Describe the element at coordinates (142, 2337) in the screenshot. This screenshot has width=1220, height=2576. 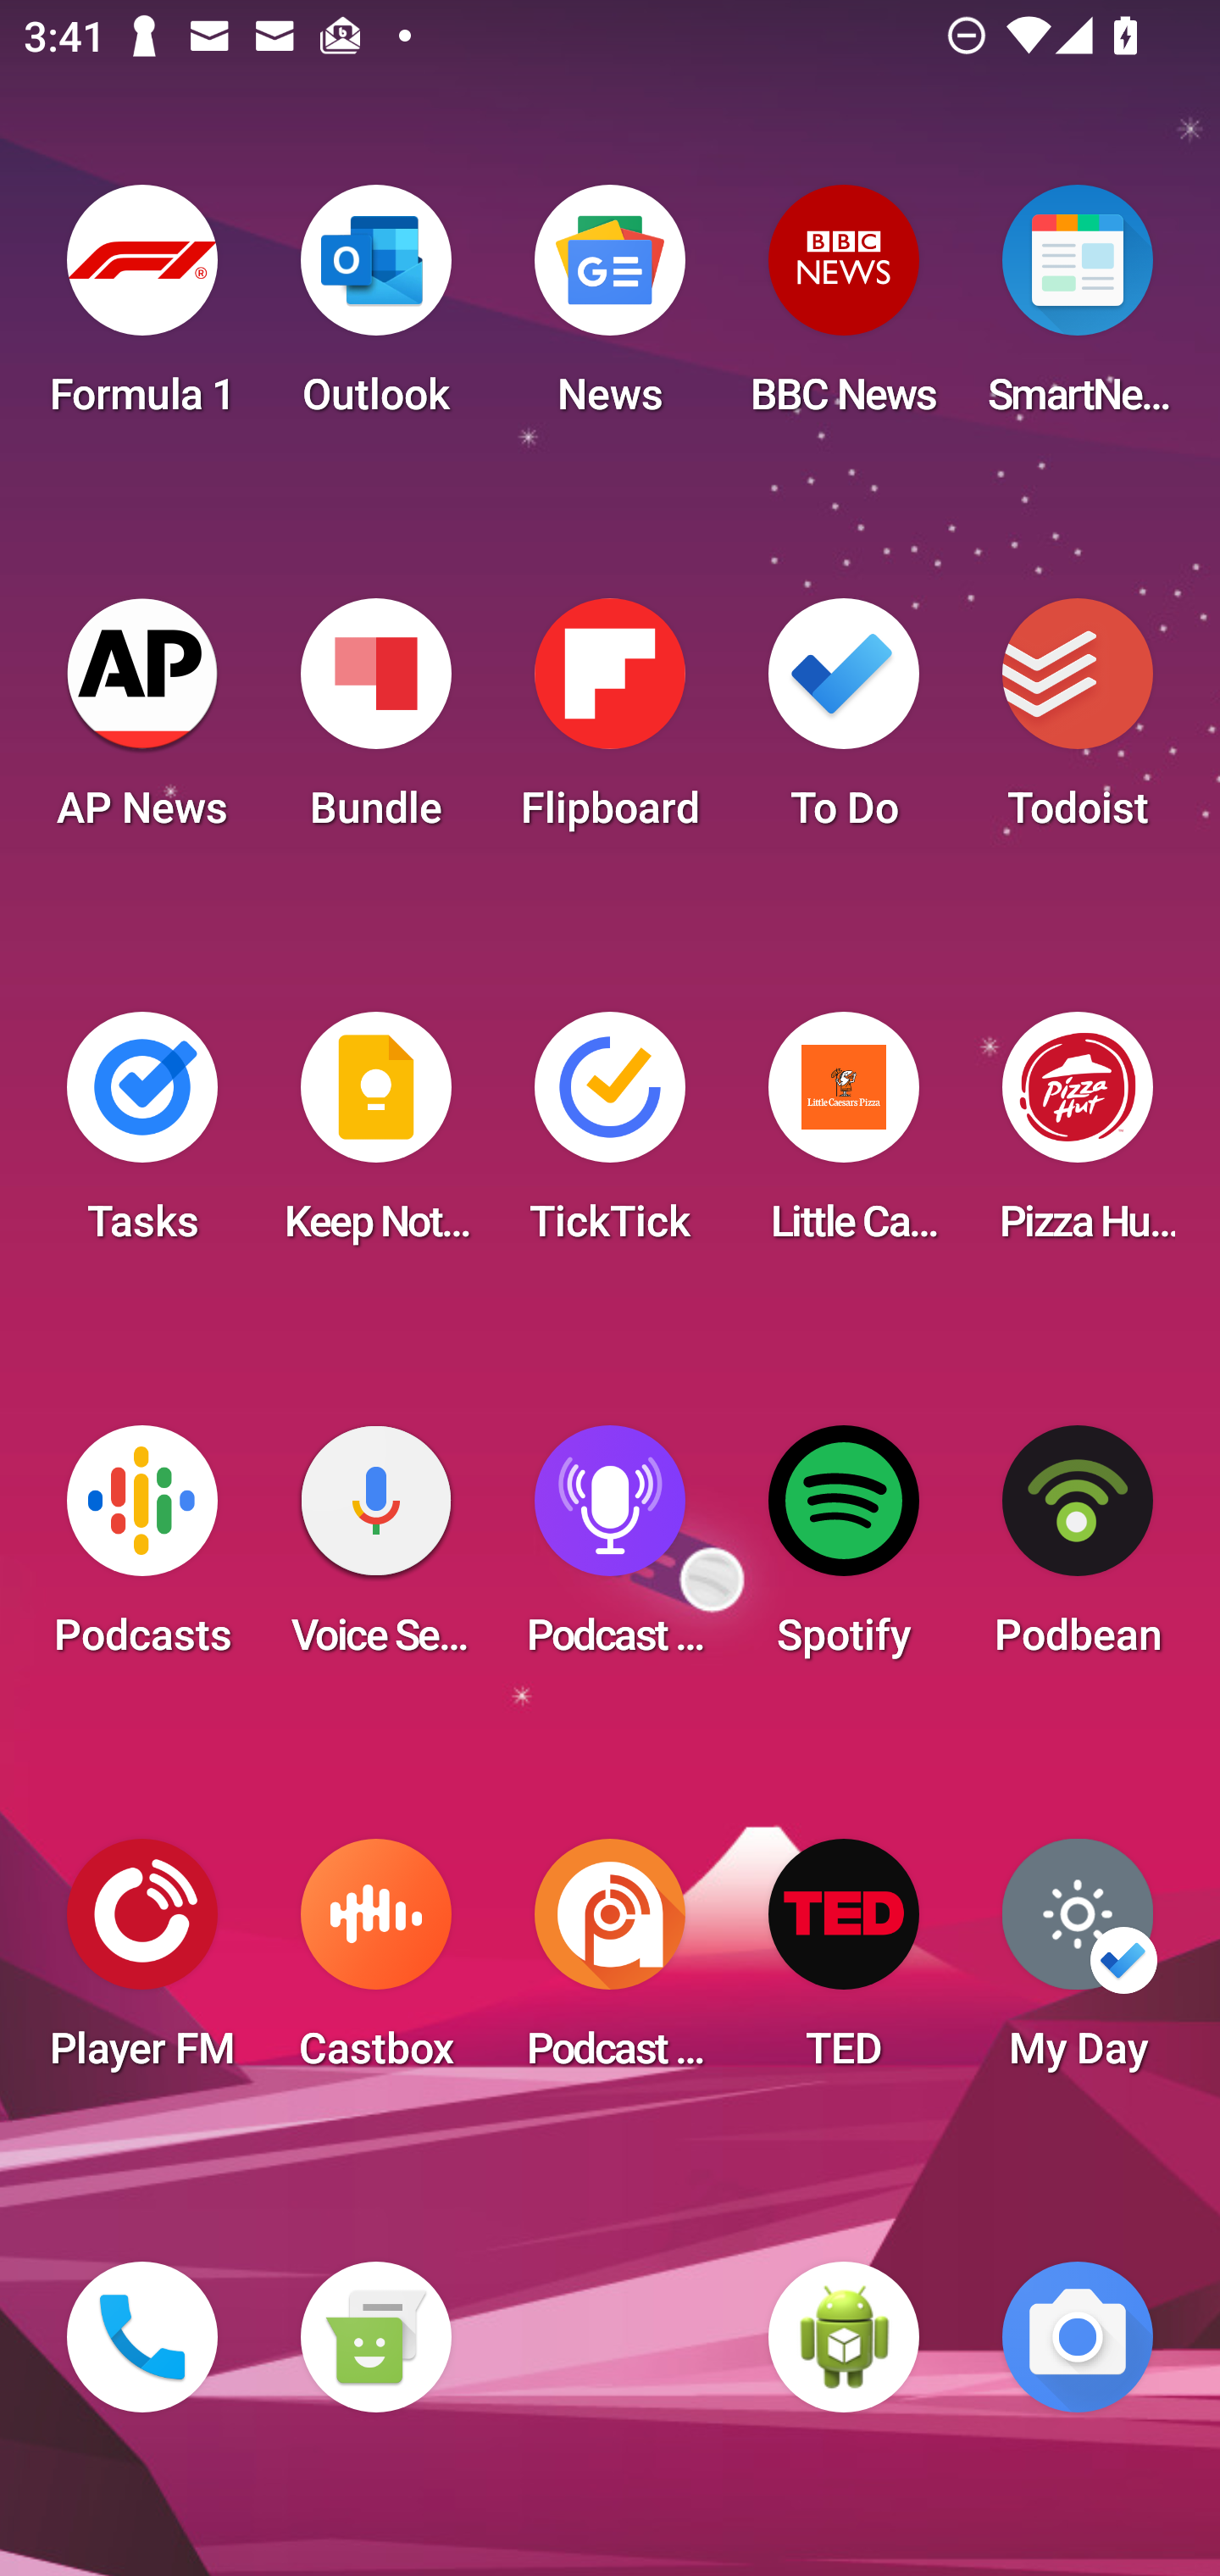
I see `Phone` at that location.